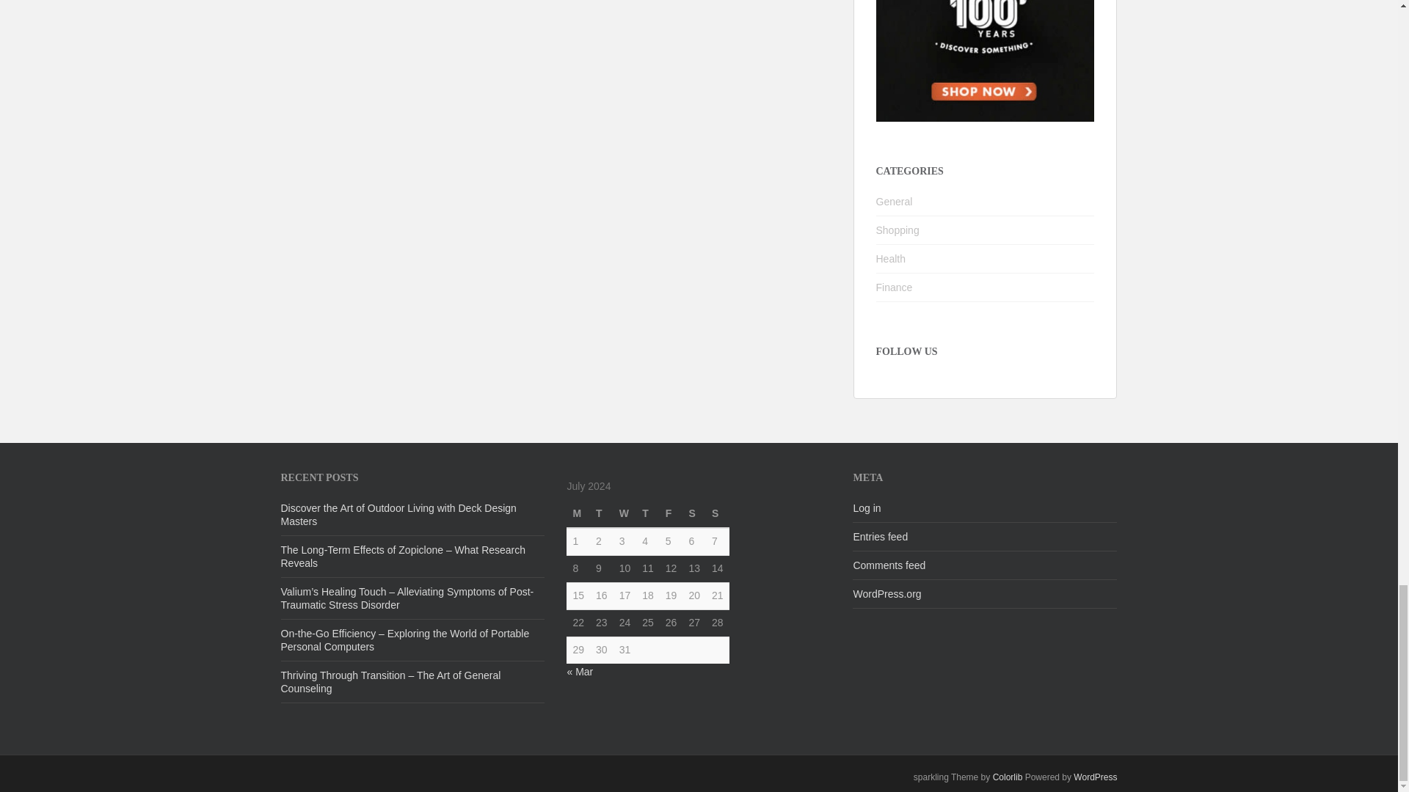 The image size is (1409, 792). What do you see at coordinates (578, 514) in the screenshot?
I see `Monday` at bounding box center [578, 514].